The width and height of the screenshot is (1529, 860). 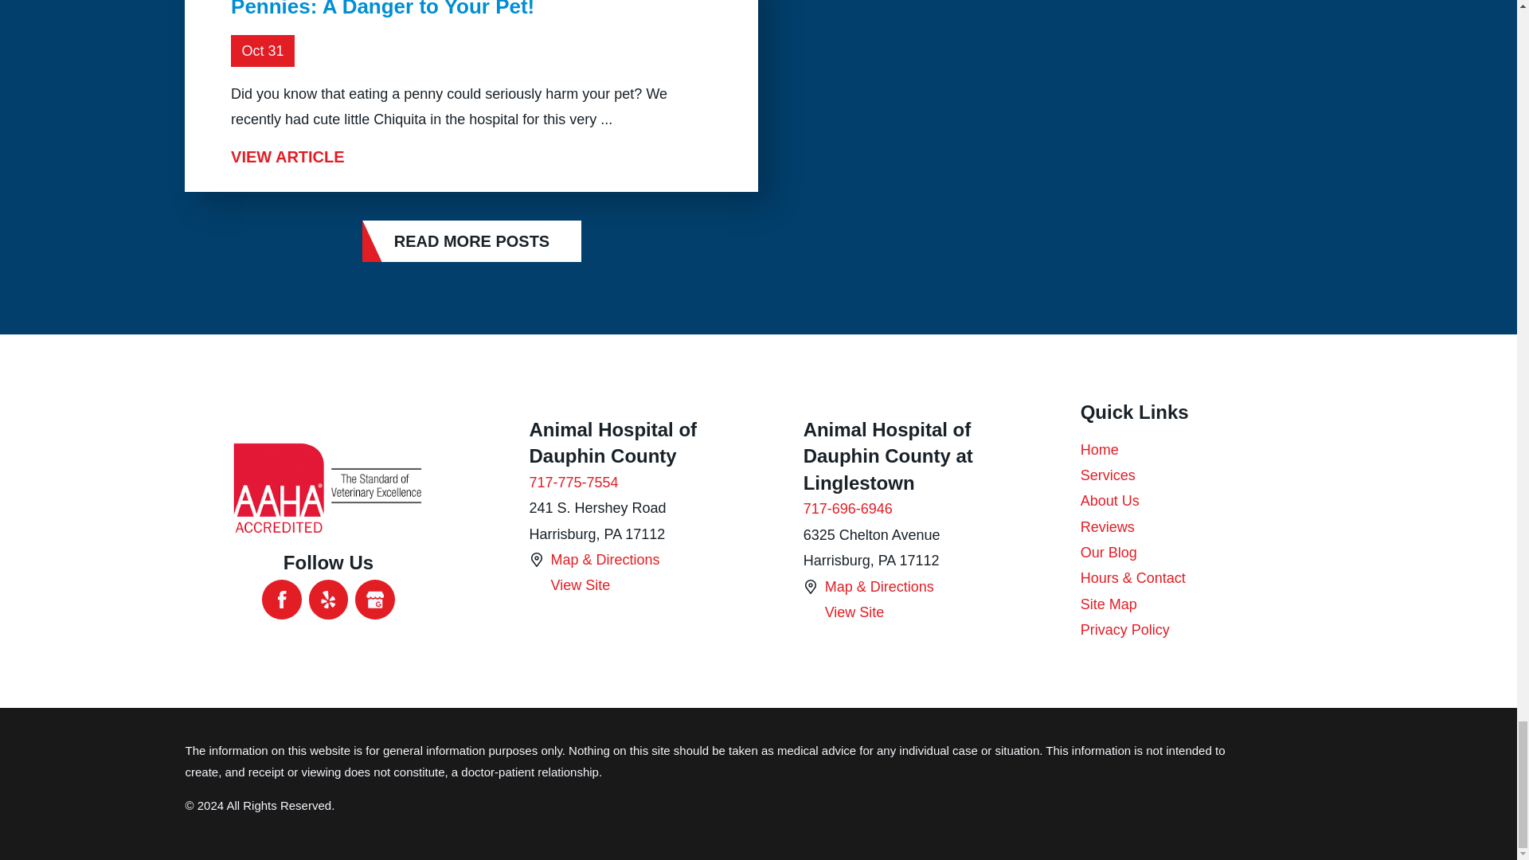 What do you see at coordinates (281, 599) in the screenshot?
I see `Facebook` at bounding box center [281, 599].